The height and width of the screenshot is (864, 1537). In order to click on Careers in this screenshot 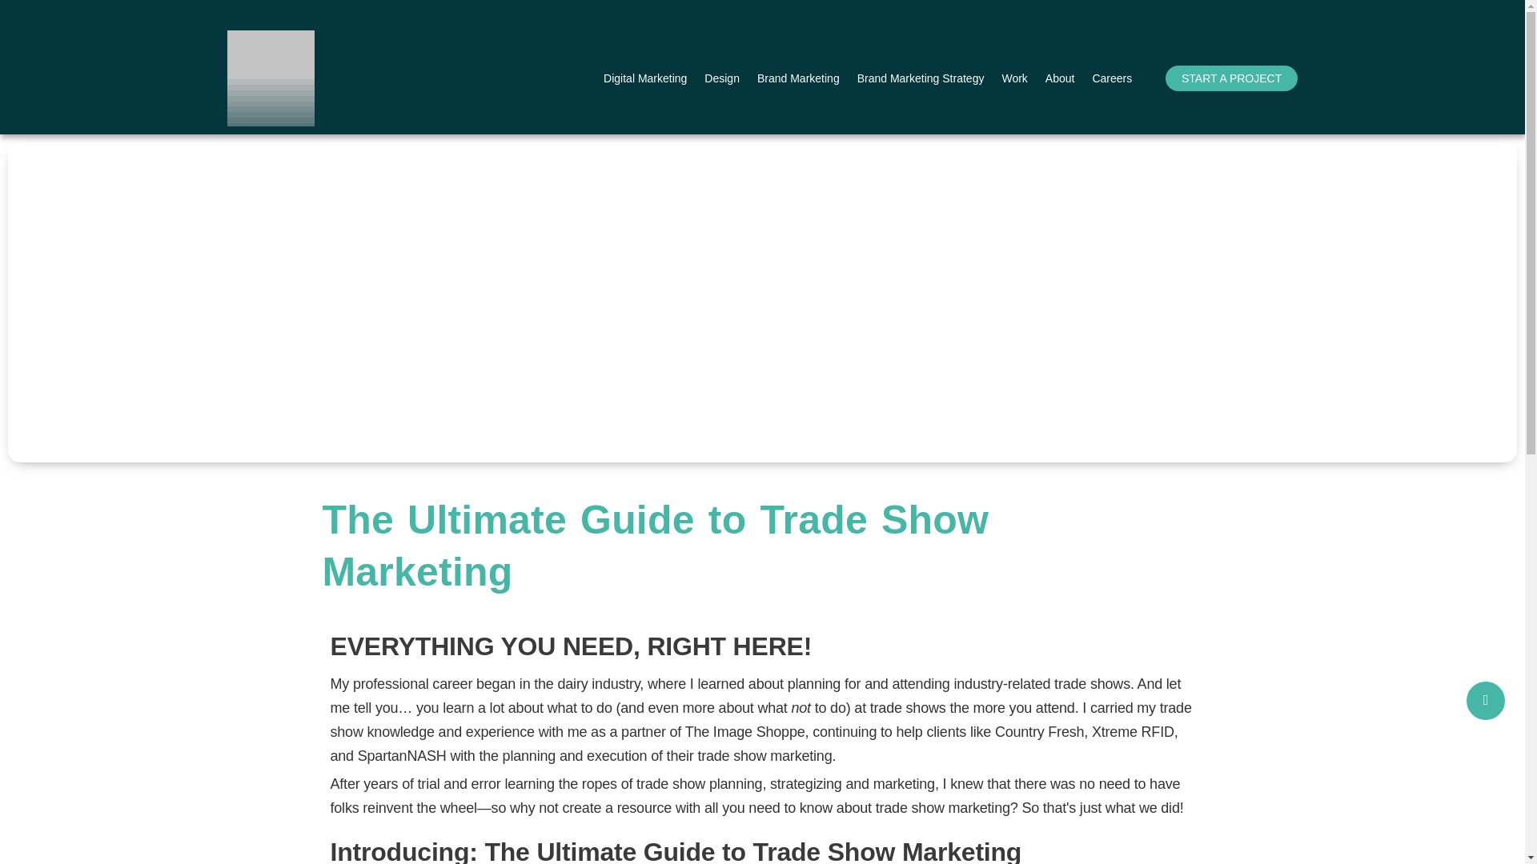, I will do `click(1111, 78)`.